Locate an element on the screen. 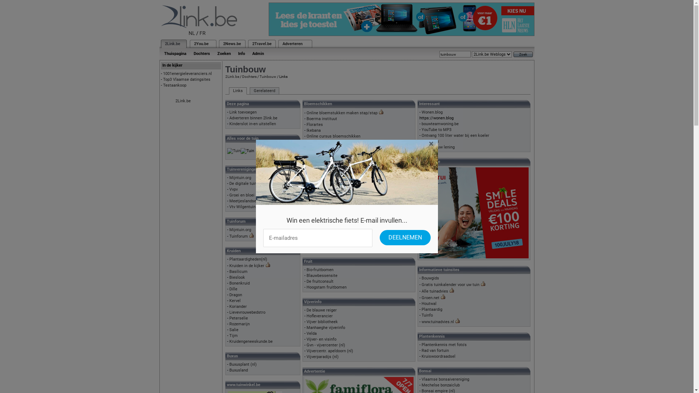 This screenshot has height=393, width=699. Tuinforum is located at coordinates (239, 237).